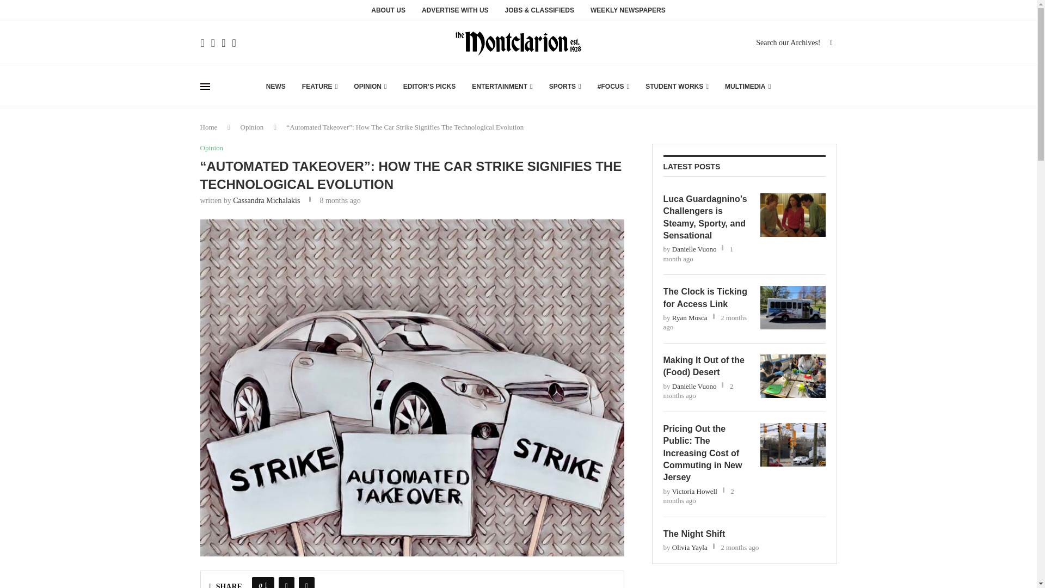 Image resolution: width=1045 pixels, height=588 pixels. Describe the element at coordinates (266, 583) in the screenshot. I see `Like` at that location.